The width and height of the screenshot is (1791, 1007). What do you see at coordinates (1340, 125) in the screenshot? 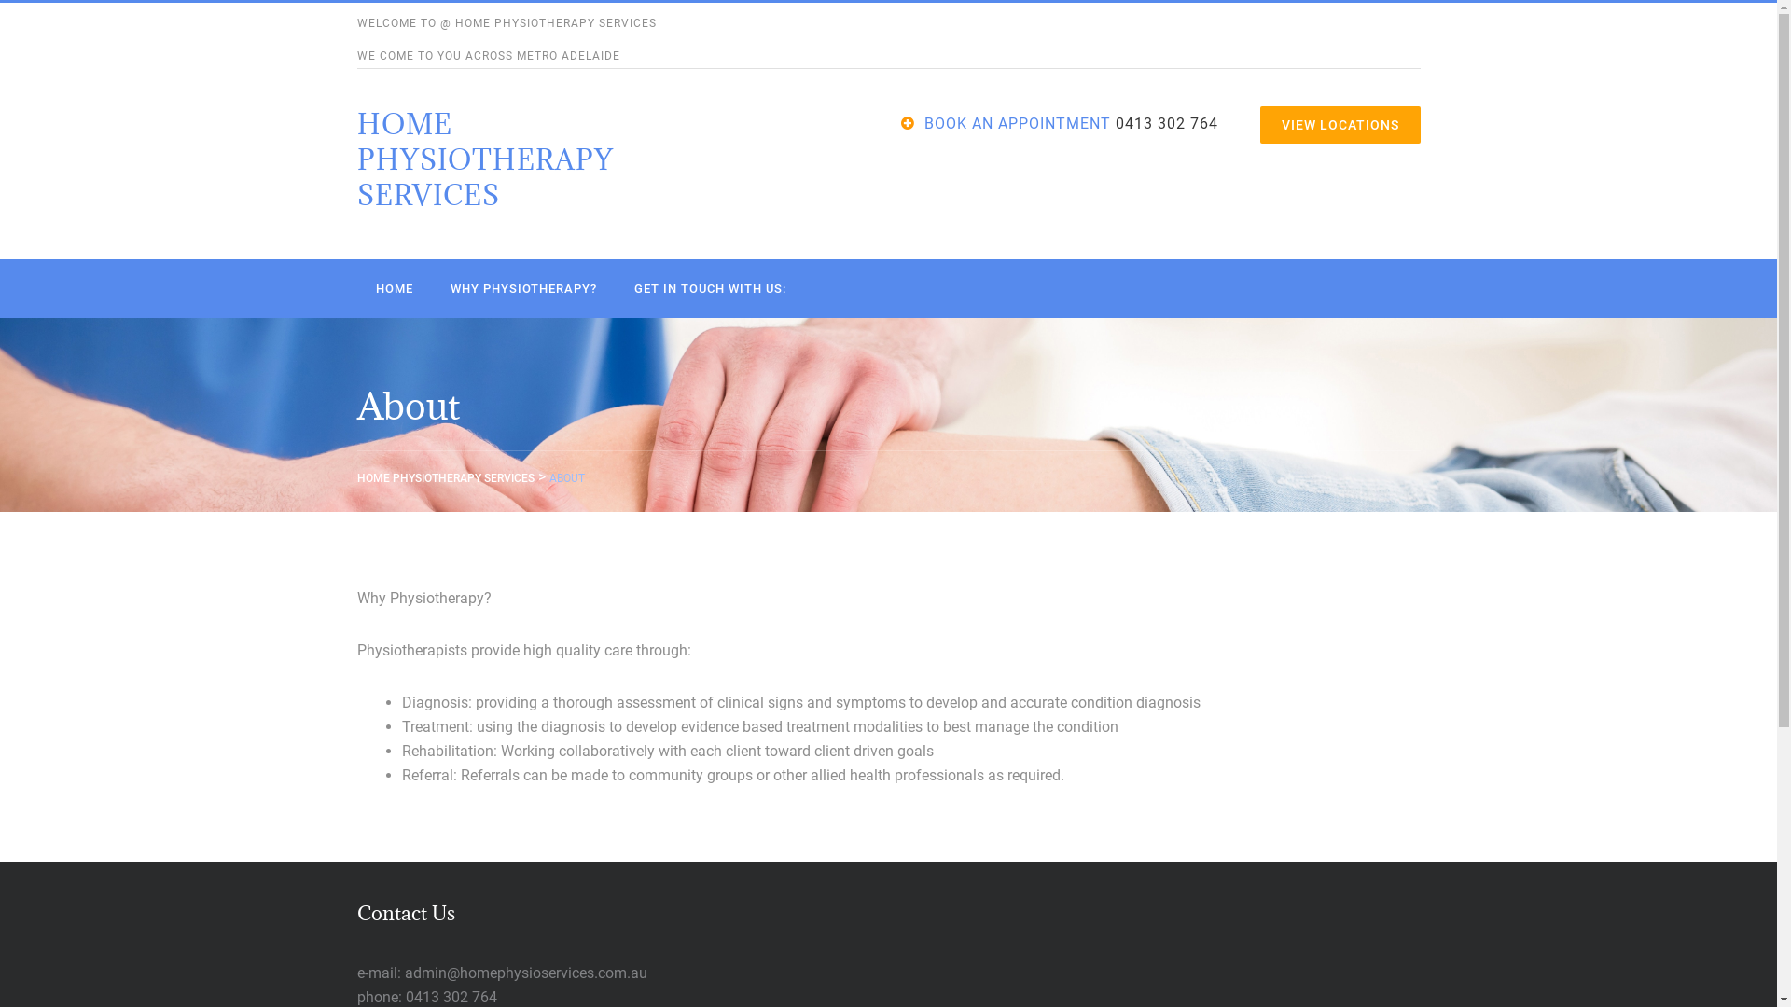
I see `VIEW LOCATIONS` at bounding box center [1340, 125].